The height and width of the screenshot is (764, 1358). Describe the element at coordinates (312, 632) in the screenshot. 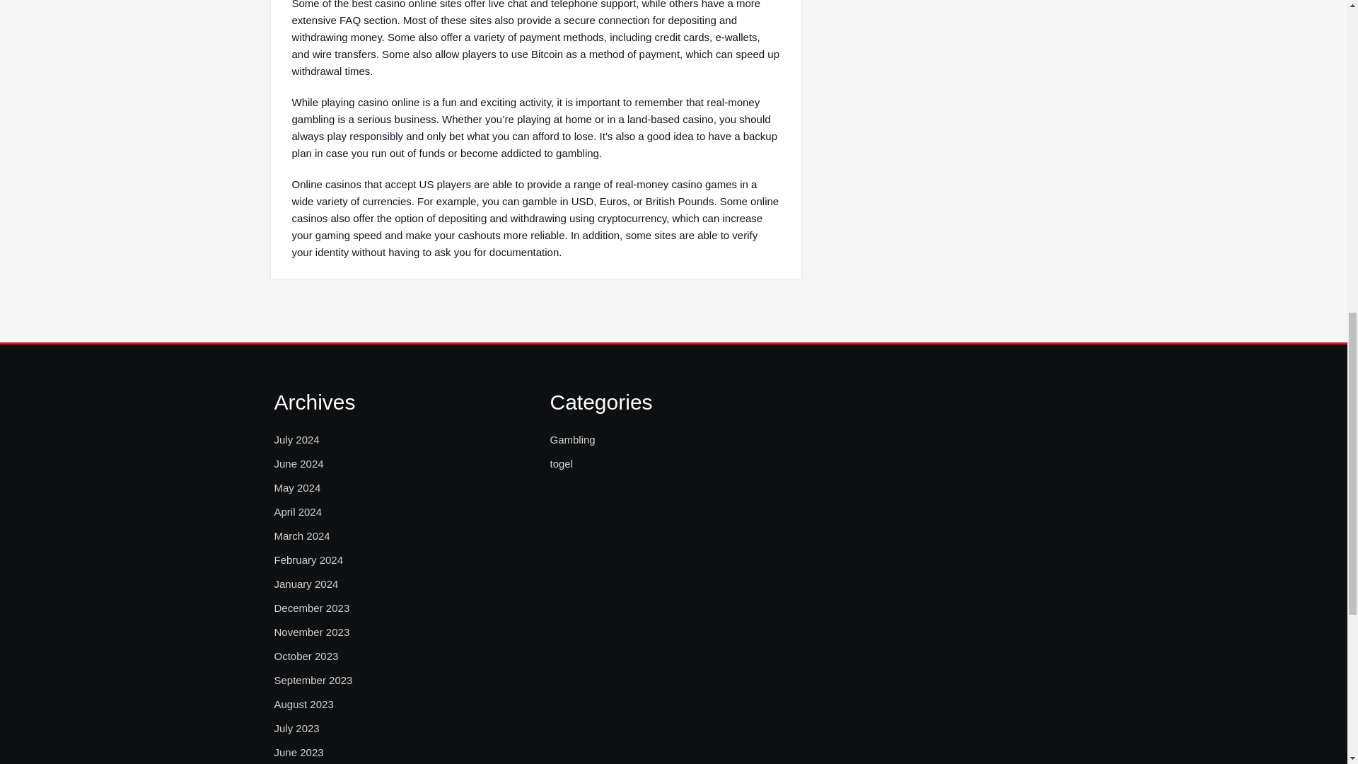

I see `November 2023` at that location.